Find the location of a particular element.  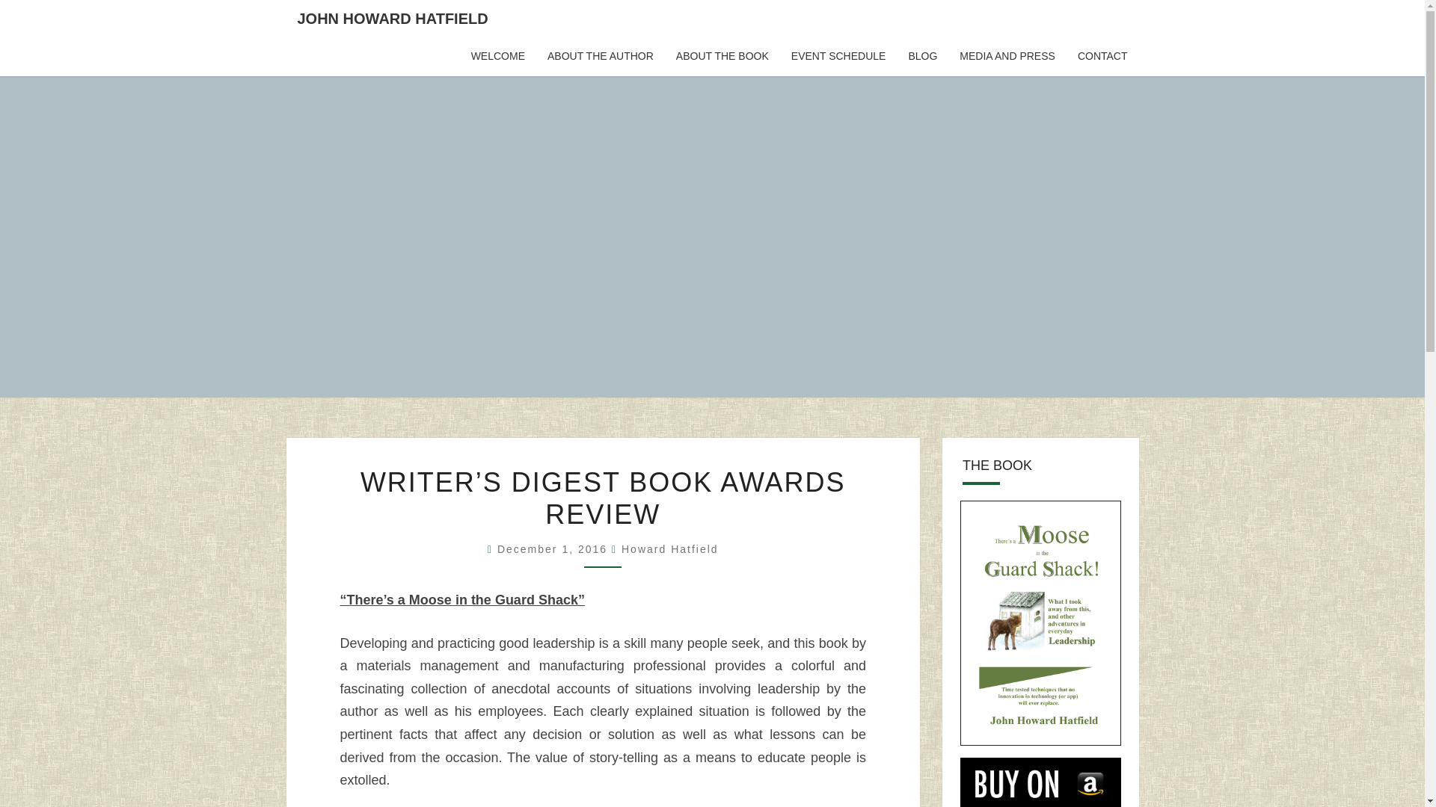

WELCOME is located at coordinates (497, 56).